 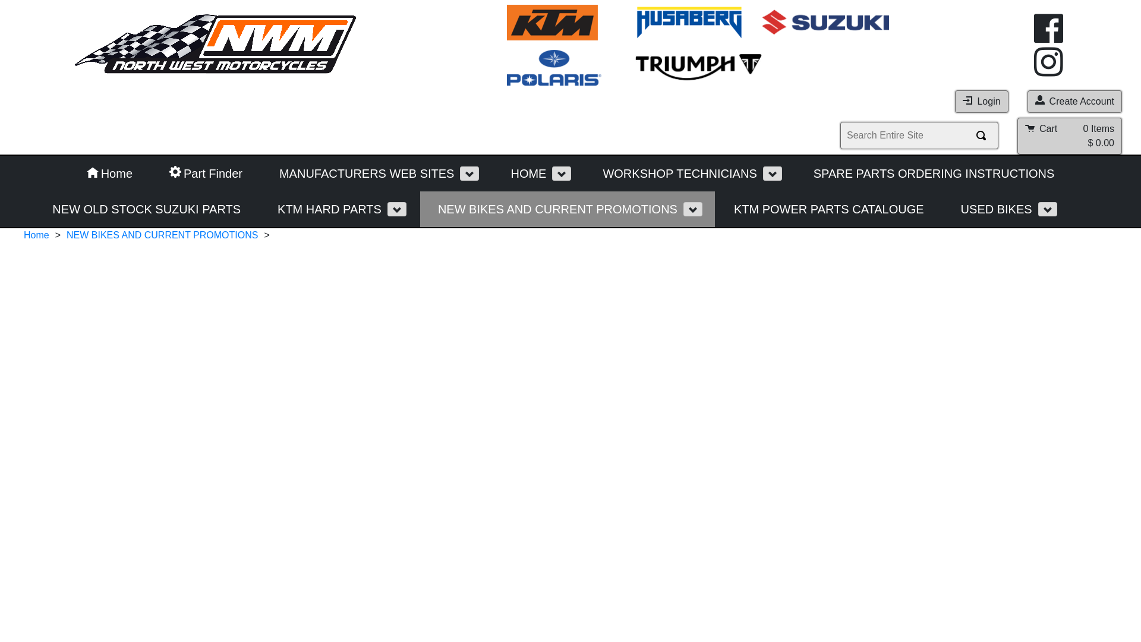 What do you see at coordinates (206, 174) in the screenshot?
I see `Part Finder` at bounding box center [206, 174].